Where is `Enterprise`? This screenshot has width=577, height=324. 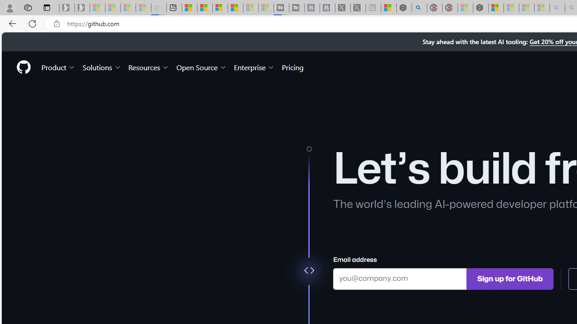
Enterprise is located at coordinates (254, 67).